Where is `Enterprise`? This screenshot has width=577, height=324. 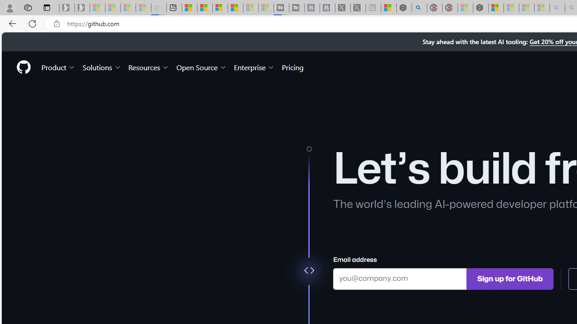
Enterprise is located at coordinates (254, 67).